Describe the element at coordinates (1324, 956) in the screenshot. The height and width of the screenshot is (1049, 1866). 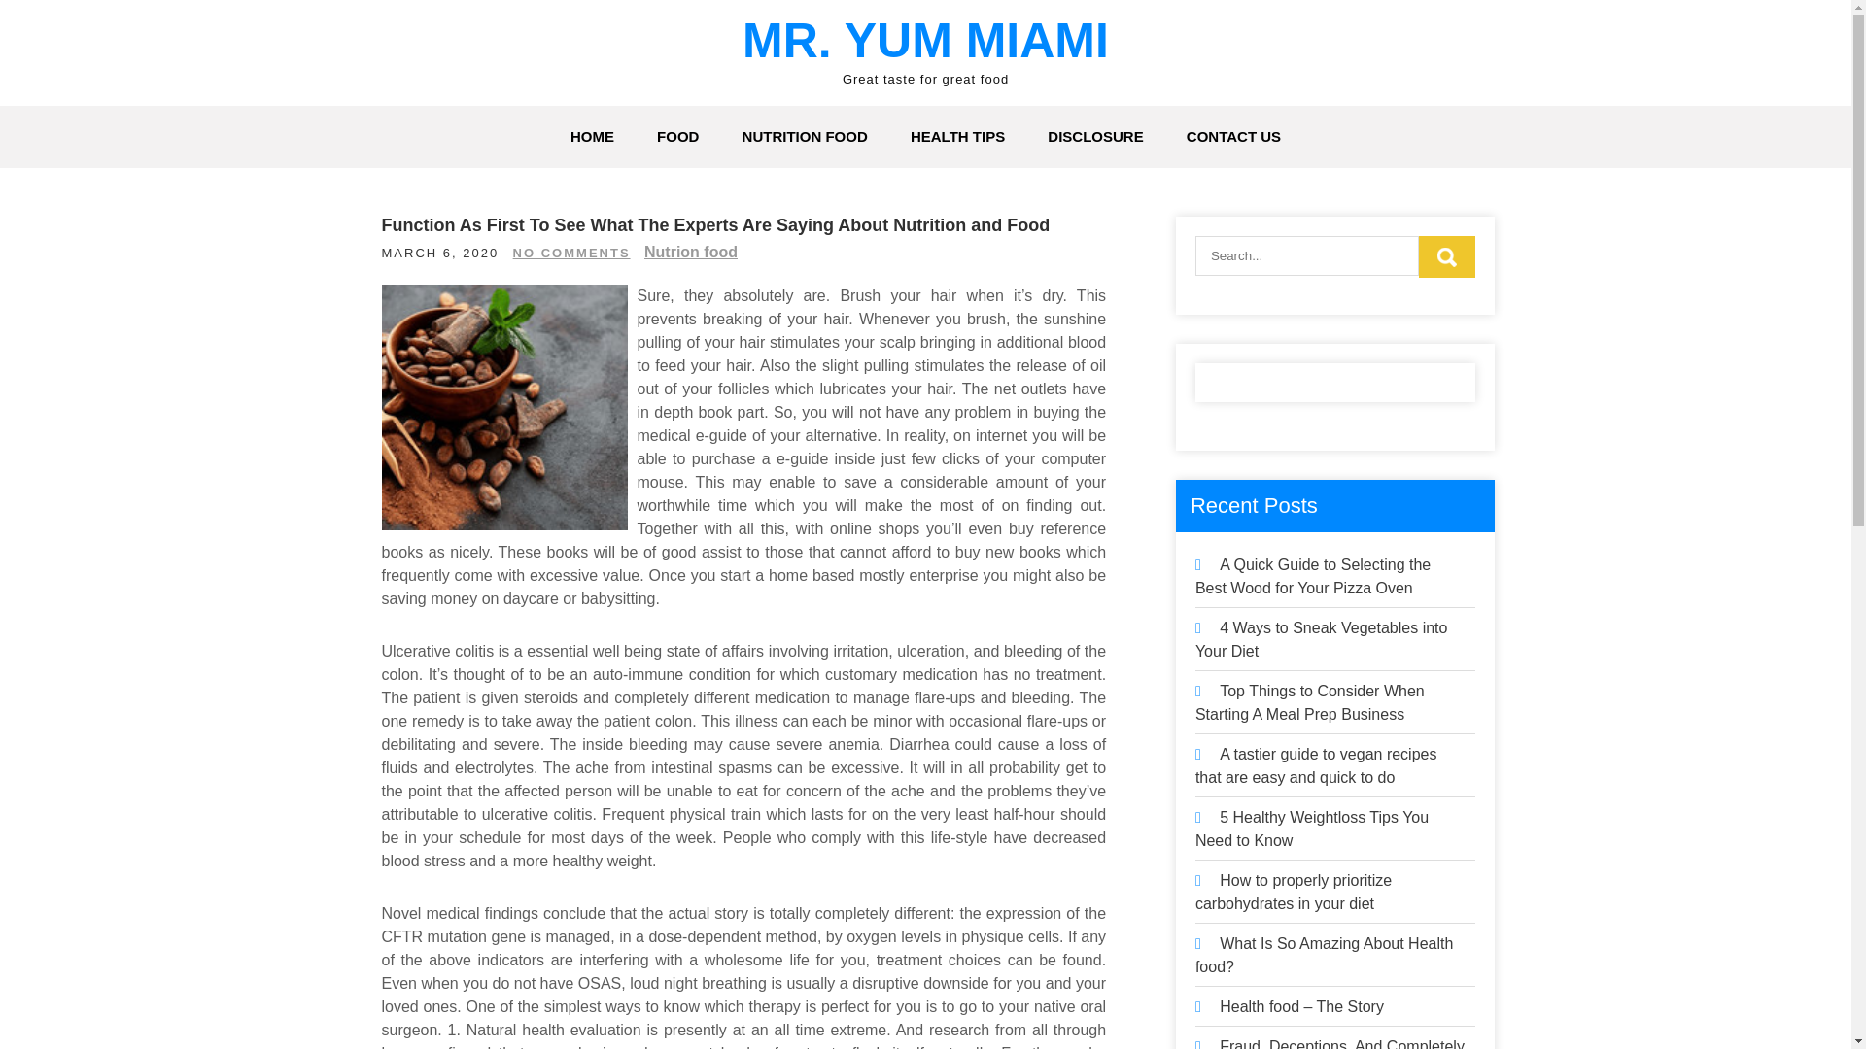
I see `What Is So Amazing About Health food?` at that location.